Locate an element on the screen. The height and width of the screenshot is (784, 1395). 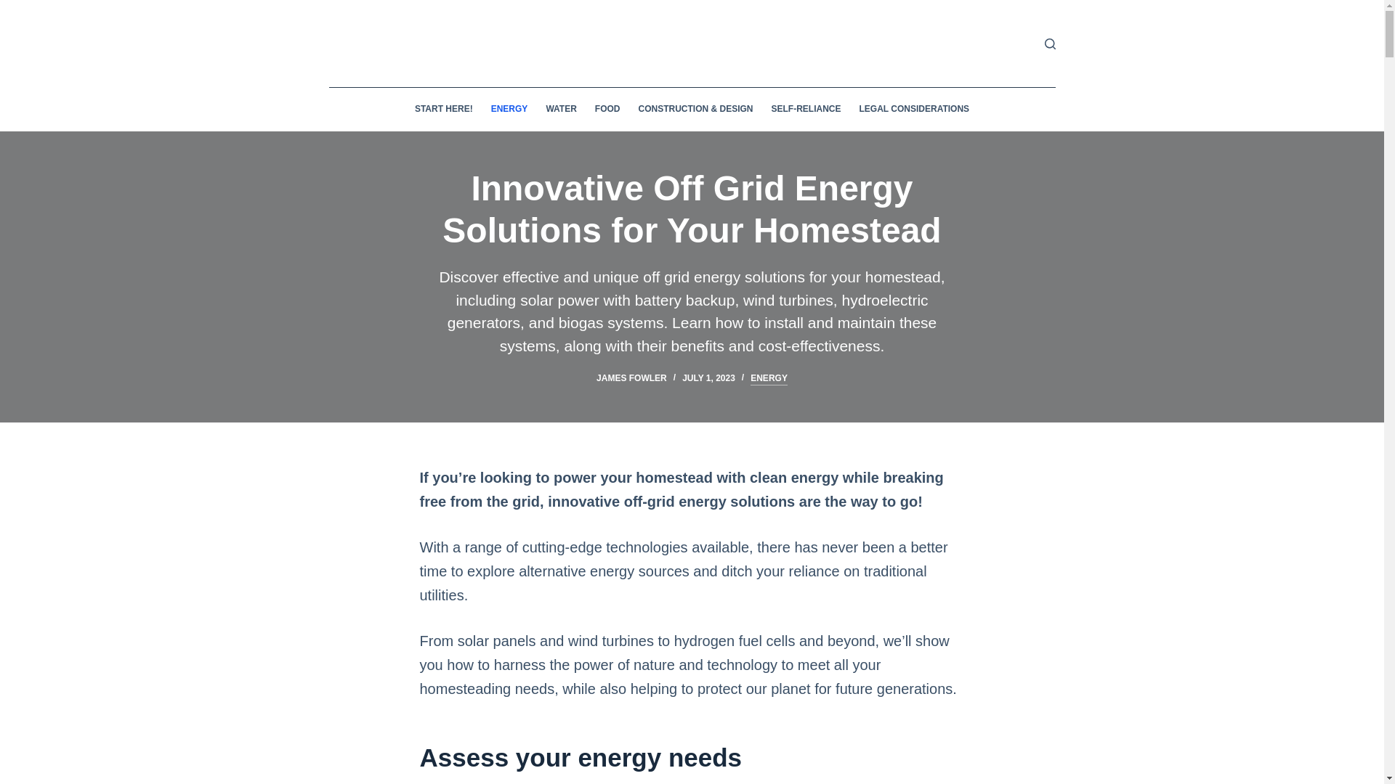
START HERE! is located at coordinates (443, 109).